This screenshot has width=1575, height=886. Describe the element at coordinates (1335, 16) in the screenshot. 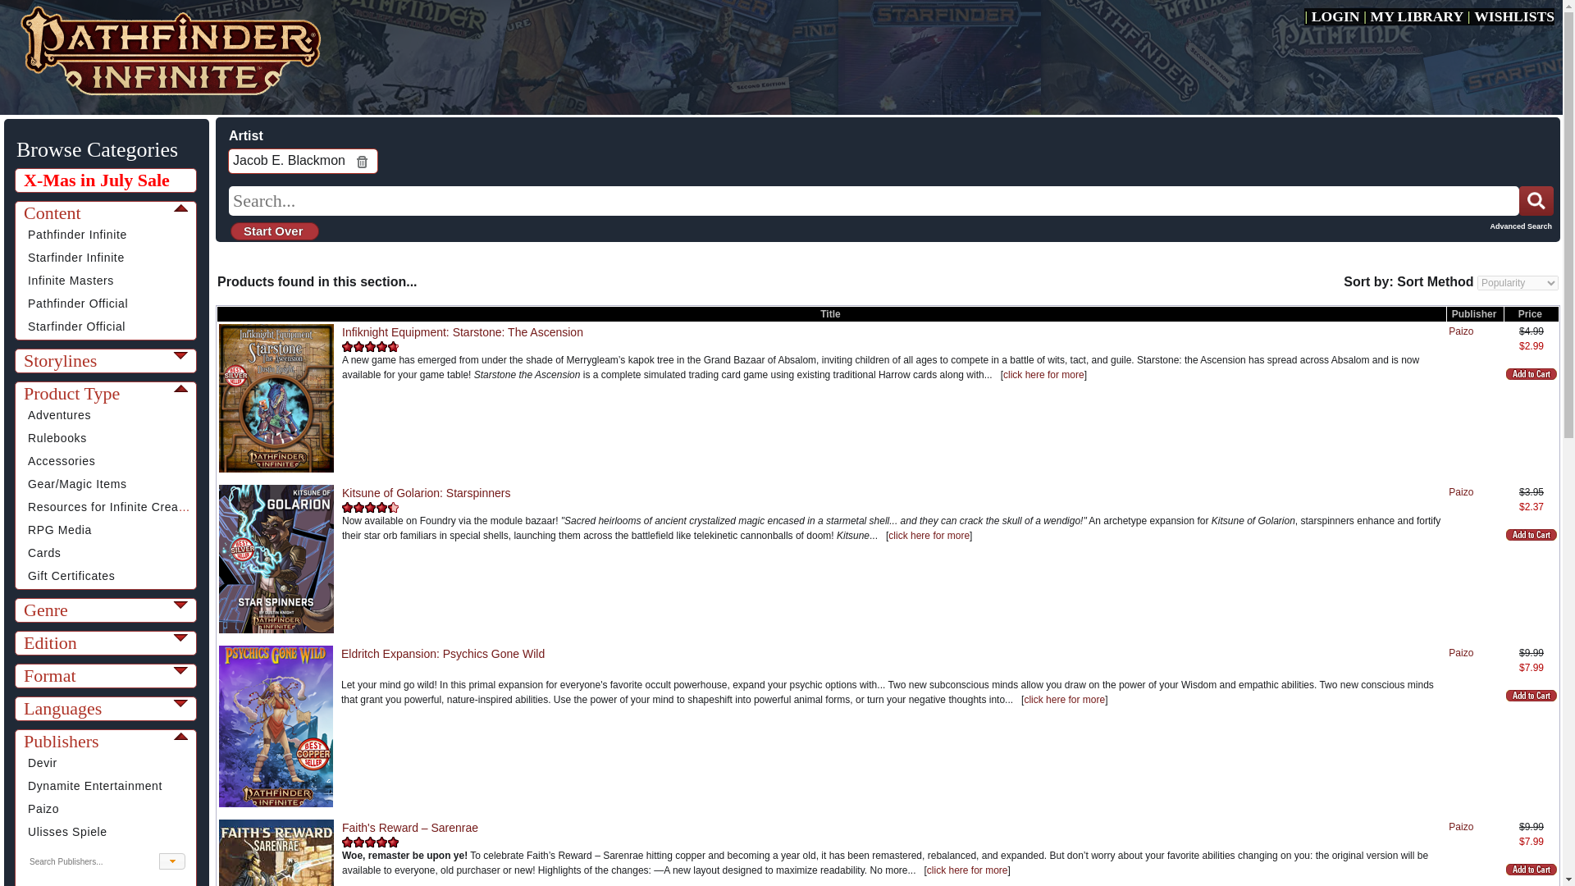

I see `LOGIN` at that location.